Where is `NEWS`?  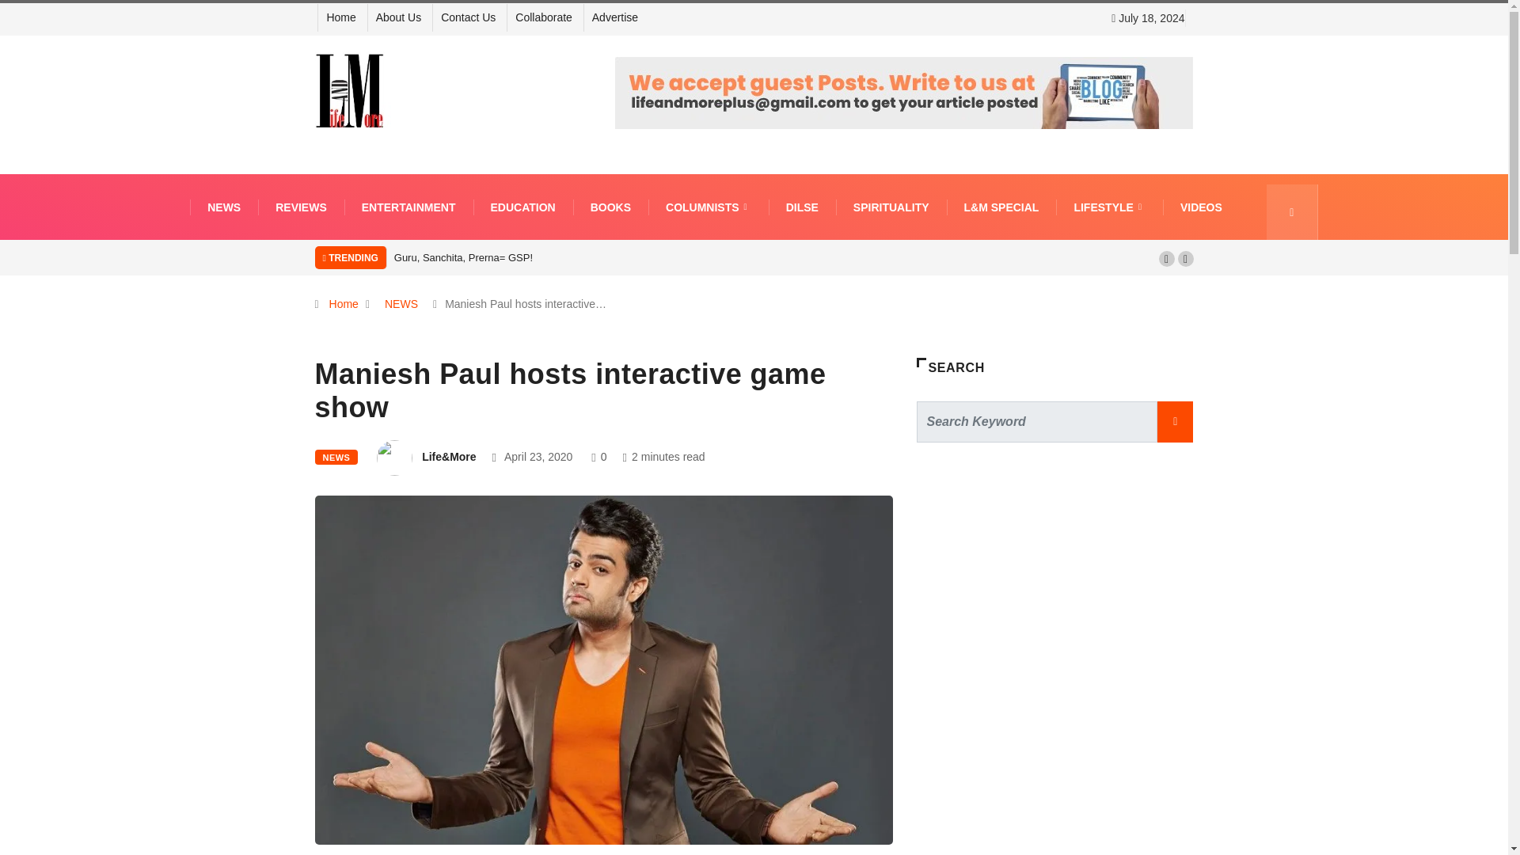 NEWS is located at coordinates (224, 206).